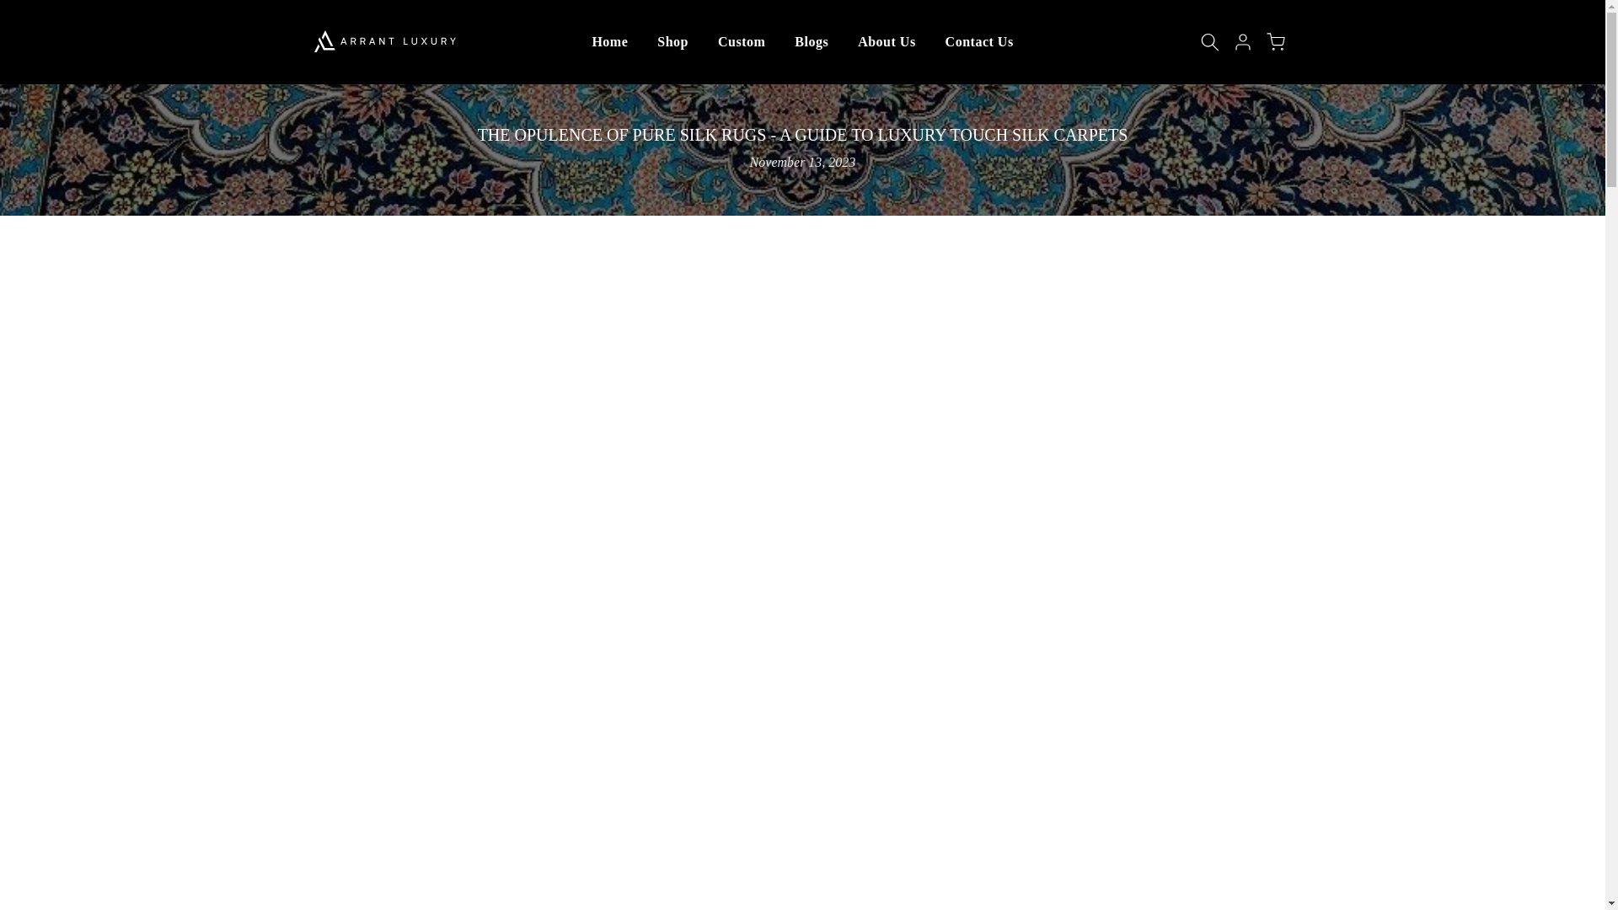 This screenshot has width=1618, height=910. Describe the element at coordinates (12, 8) in the screenshot. I see `Skip to content` at that location.